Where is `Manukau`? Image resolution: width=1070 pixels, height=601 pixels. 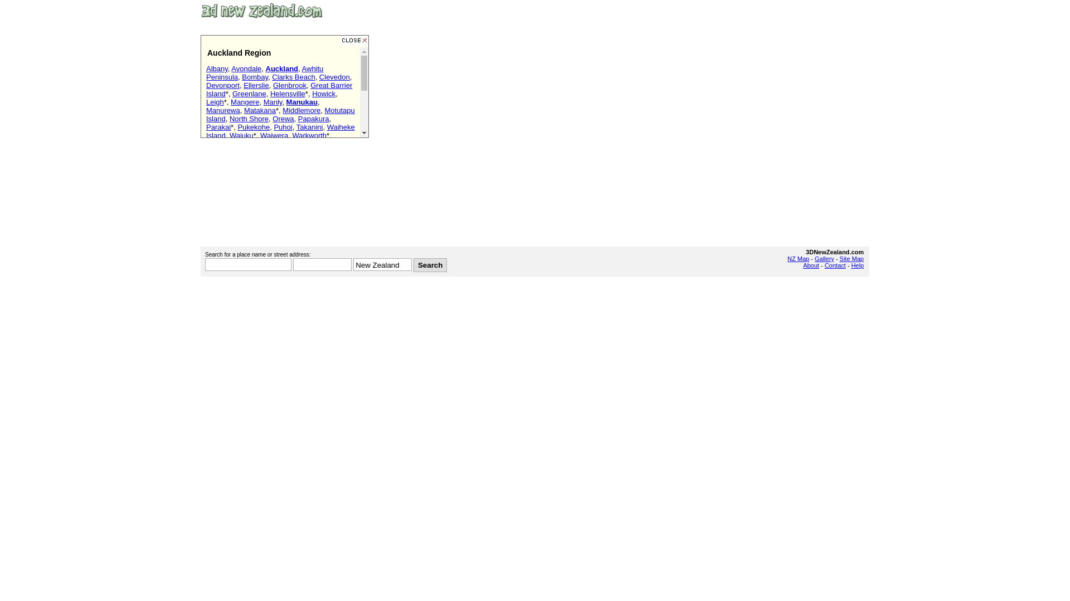
Manukau is located at coordinates (302, 102).